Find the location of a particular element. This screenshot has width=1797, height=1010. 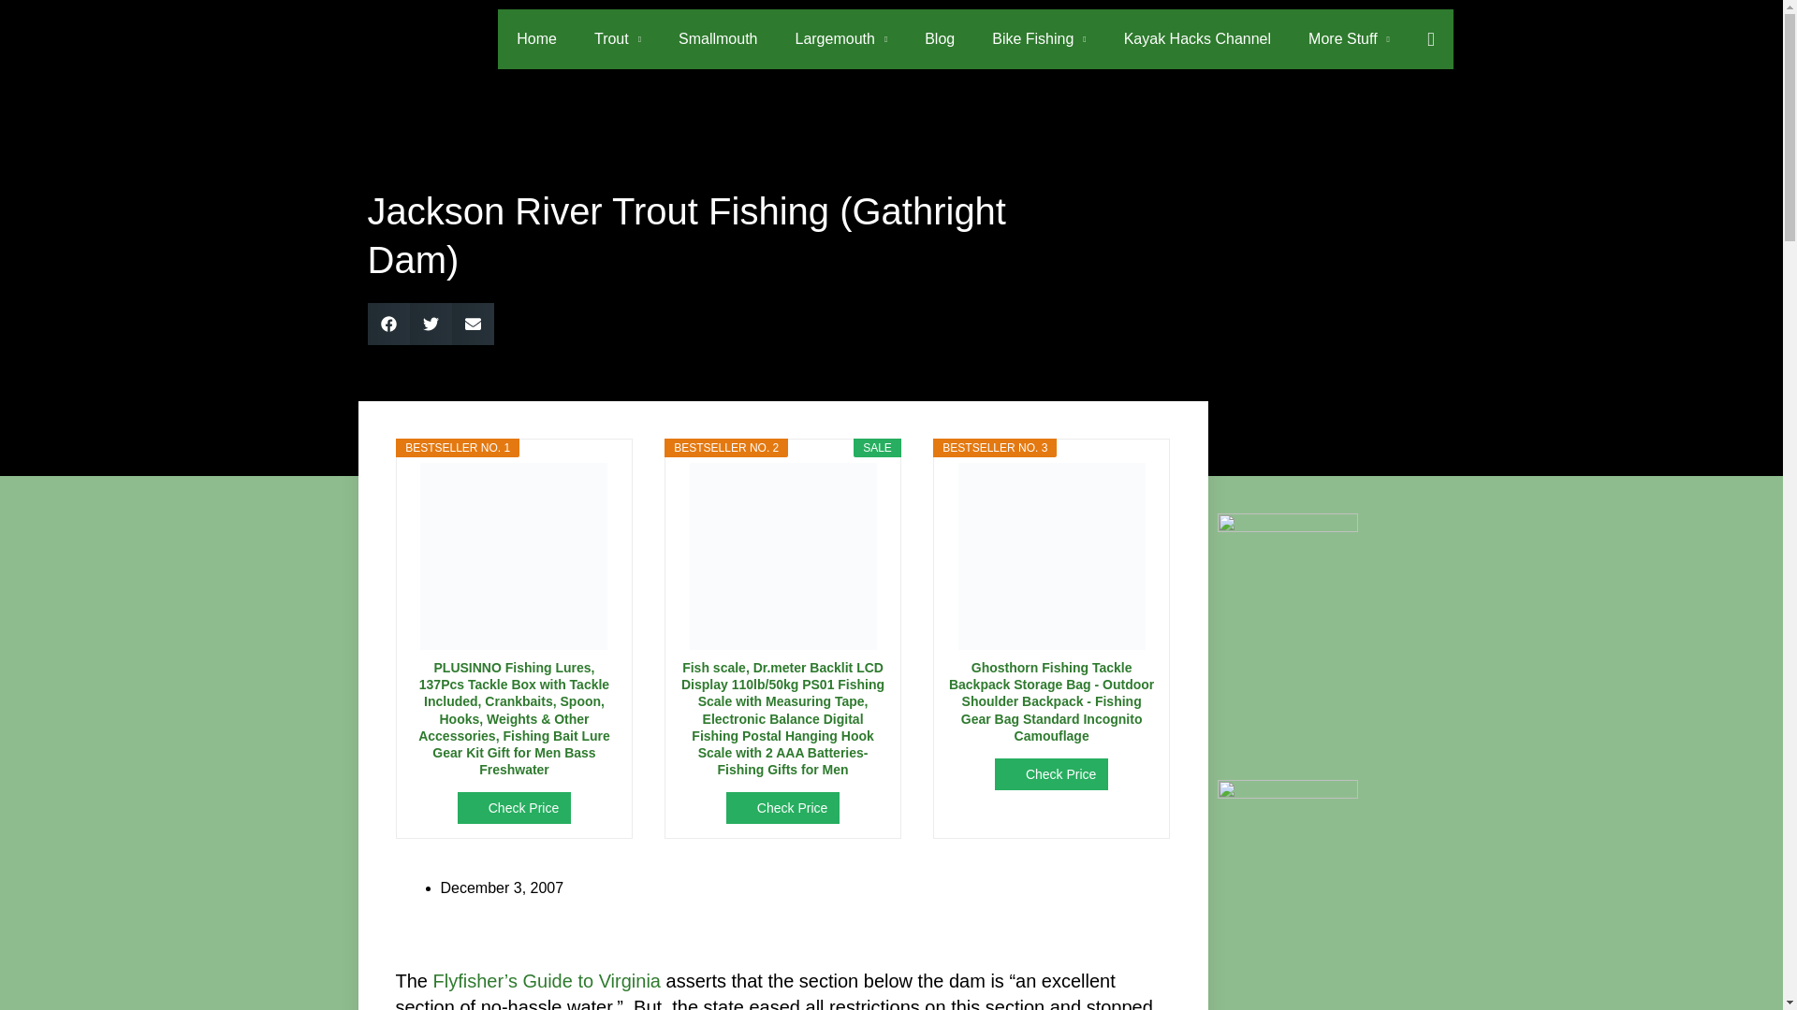

Kayak Hacks Channel is located at coordinates (1197, 39).